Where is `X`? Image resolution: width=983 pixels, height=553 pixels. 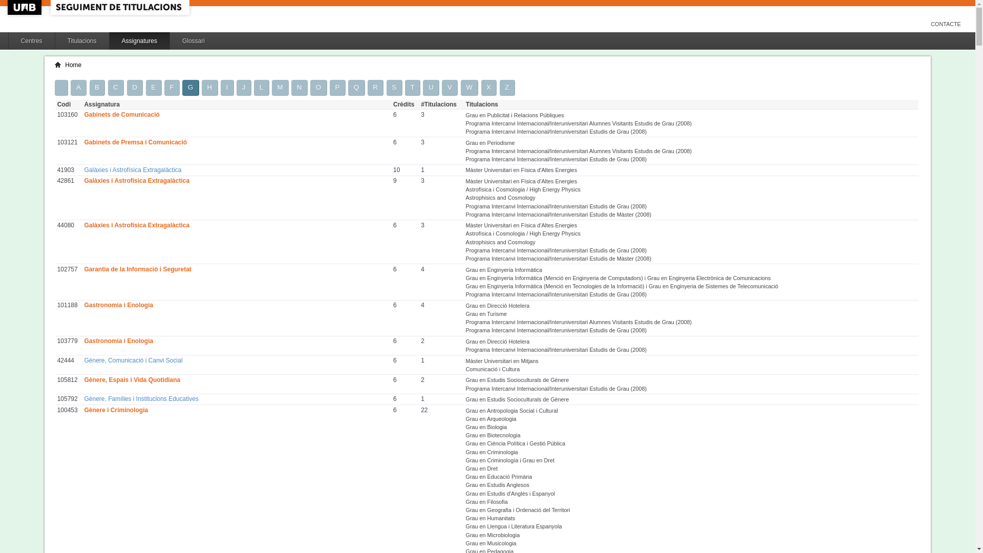
X is located at coordinates (489, 87).